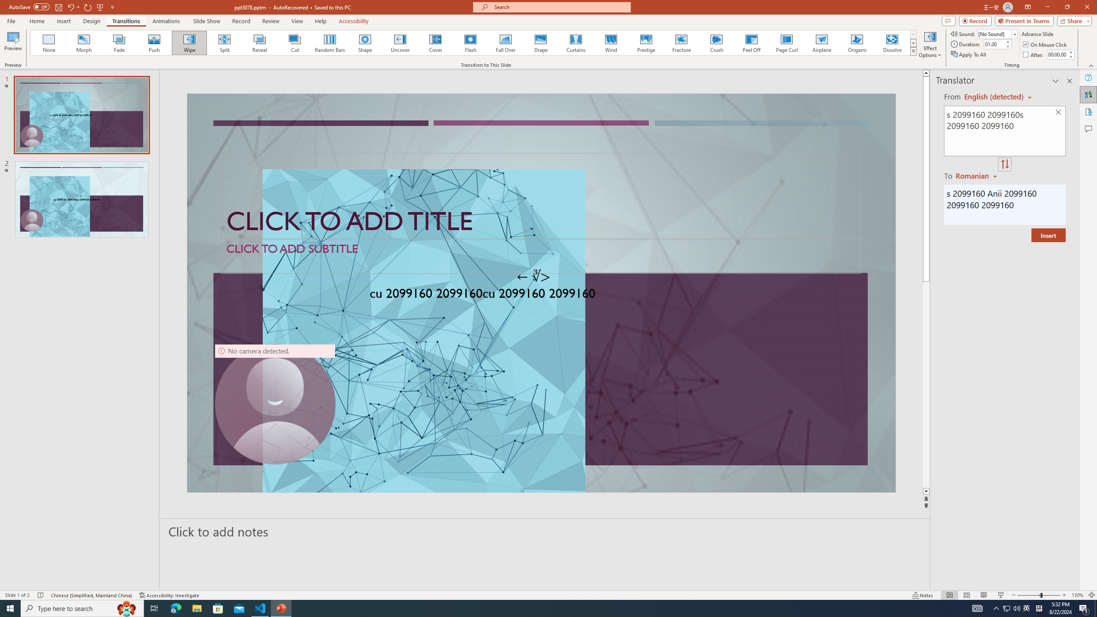 Image resolution: width=1097 pixels, height=617 pixels. What do you see at coordinates (1088, 111) in the screenshot?
I see `Accessibility` at bounding box center [1088, 111].